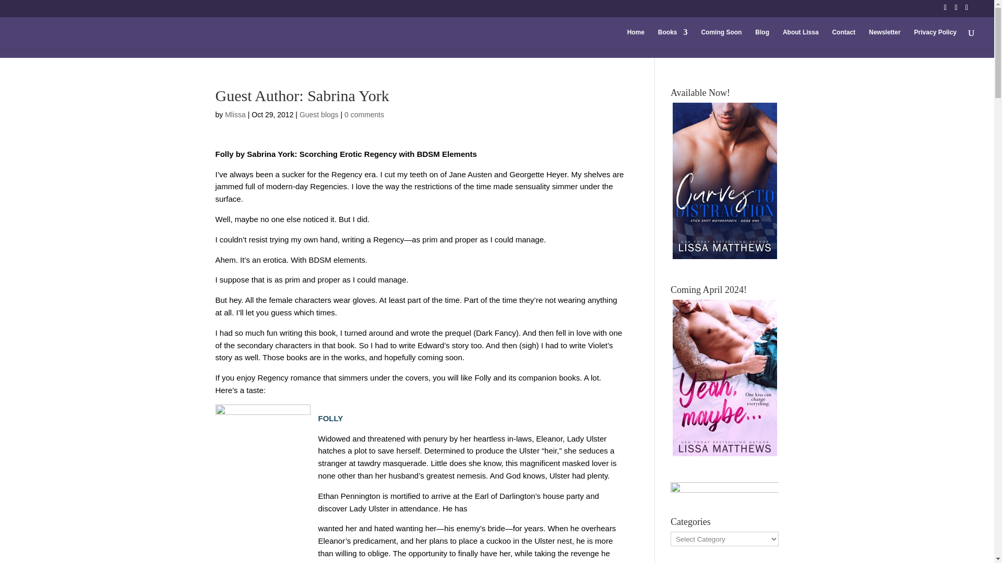  What do you see at coordinates (235, 114) in the screenshot?
I see `Posts by Mlissa` at bounding box center [235, 114].